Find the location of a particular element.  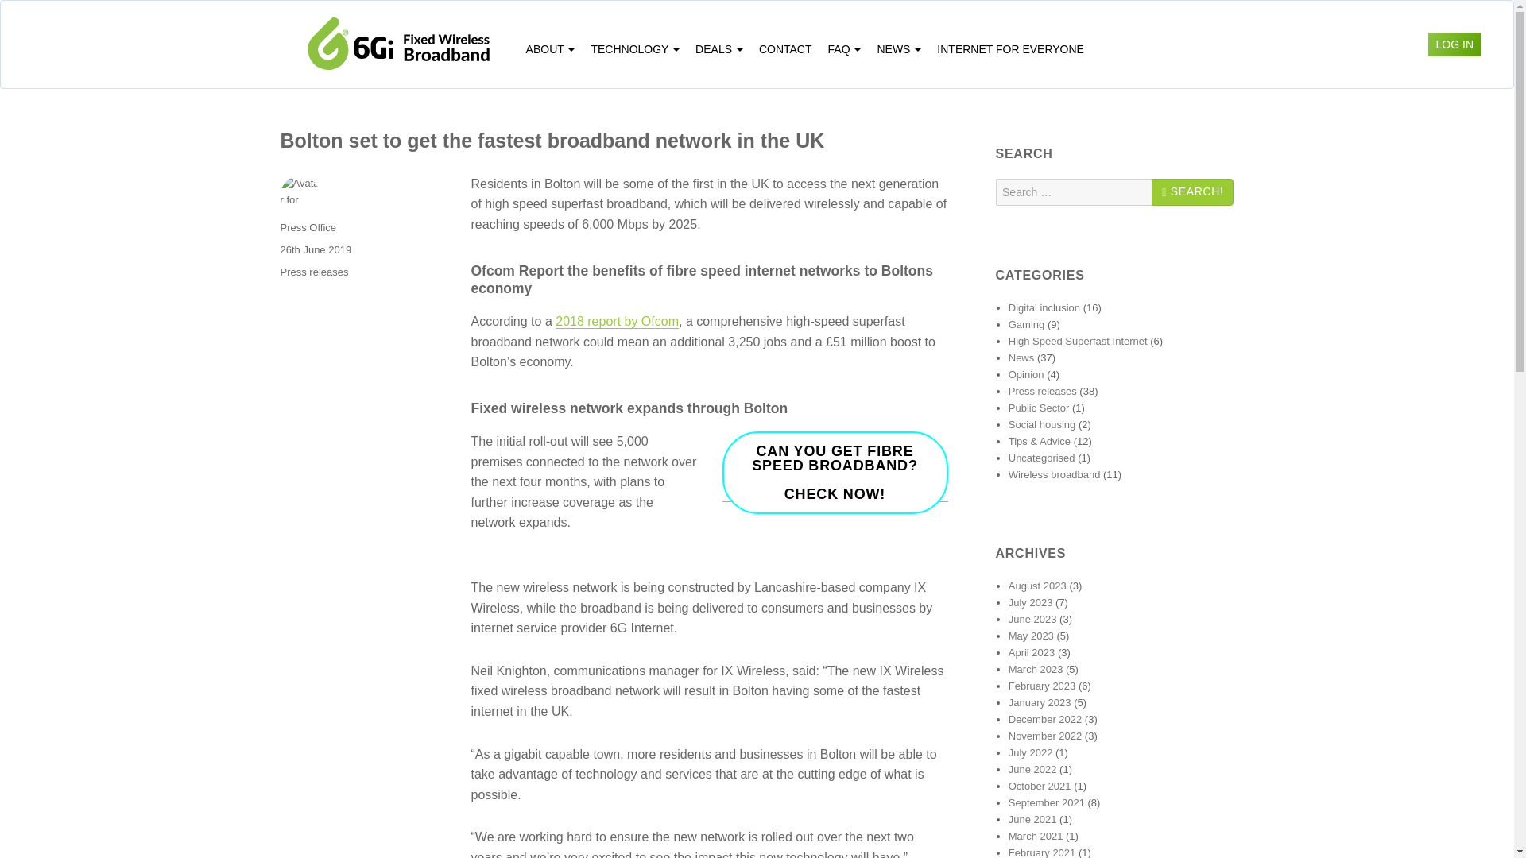

FAQ is located at coordinates (835, 472).